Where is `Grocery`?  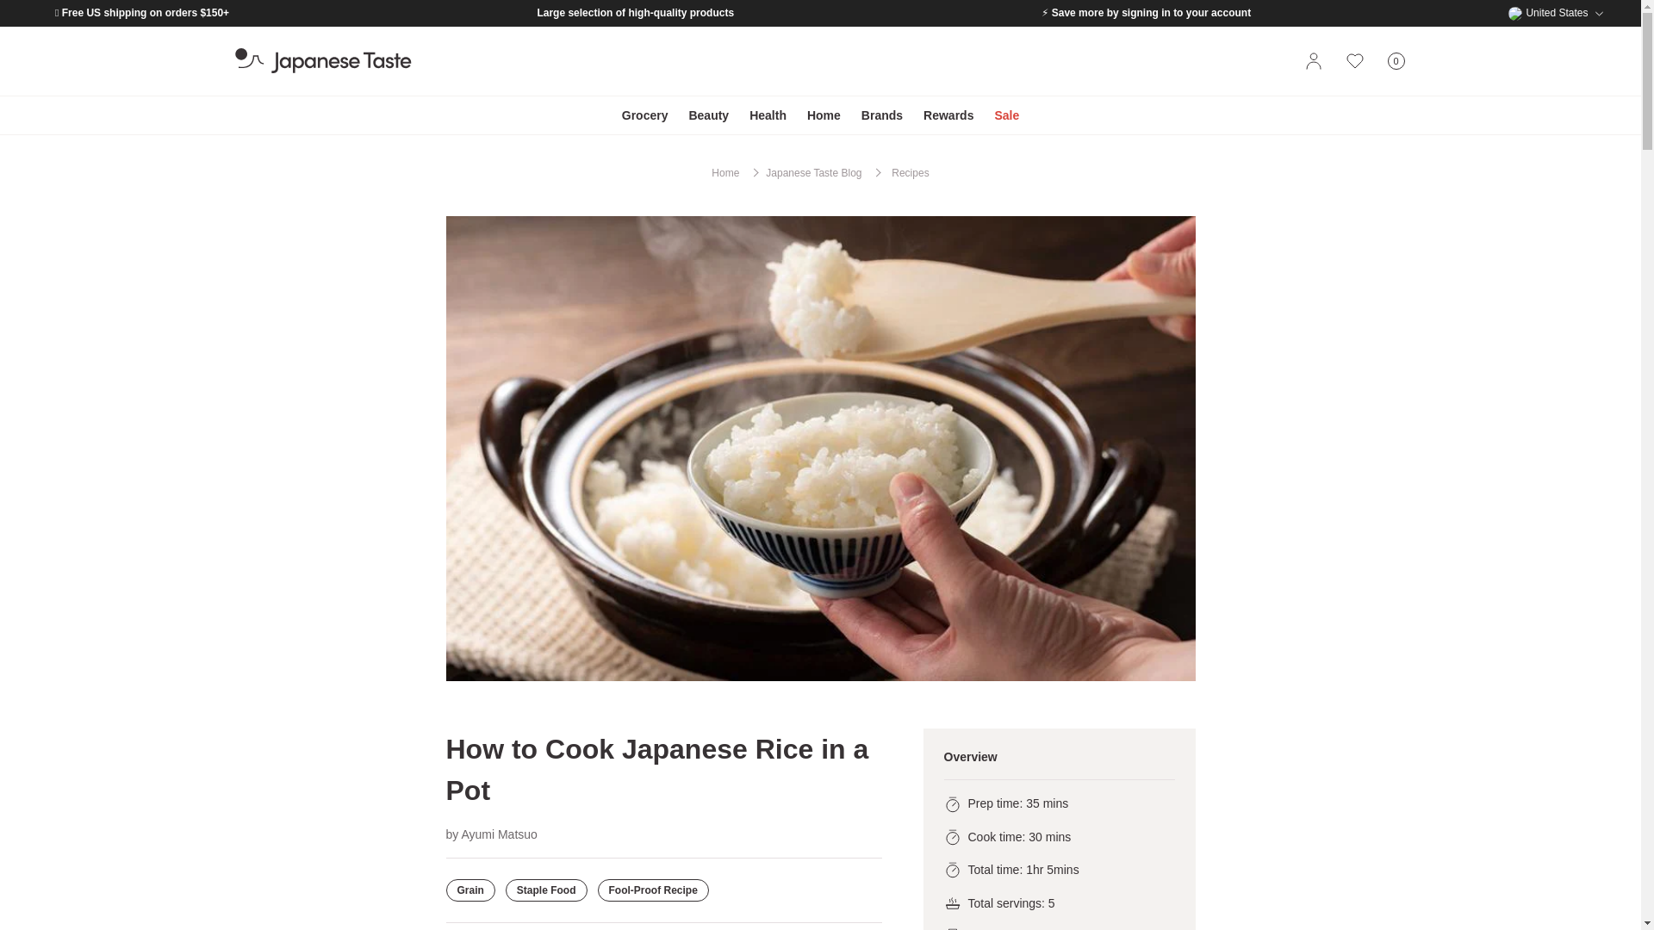
Grocery is located at coordinates (1556, 12).